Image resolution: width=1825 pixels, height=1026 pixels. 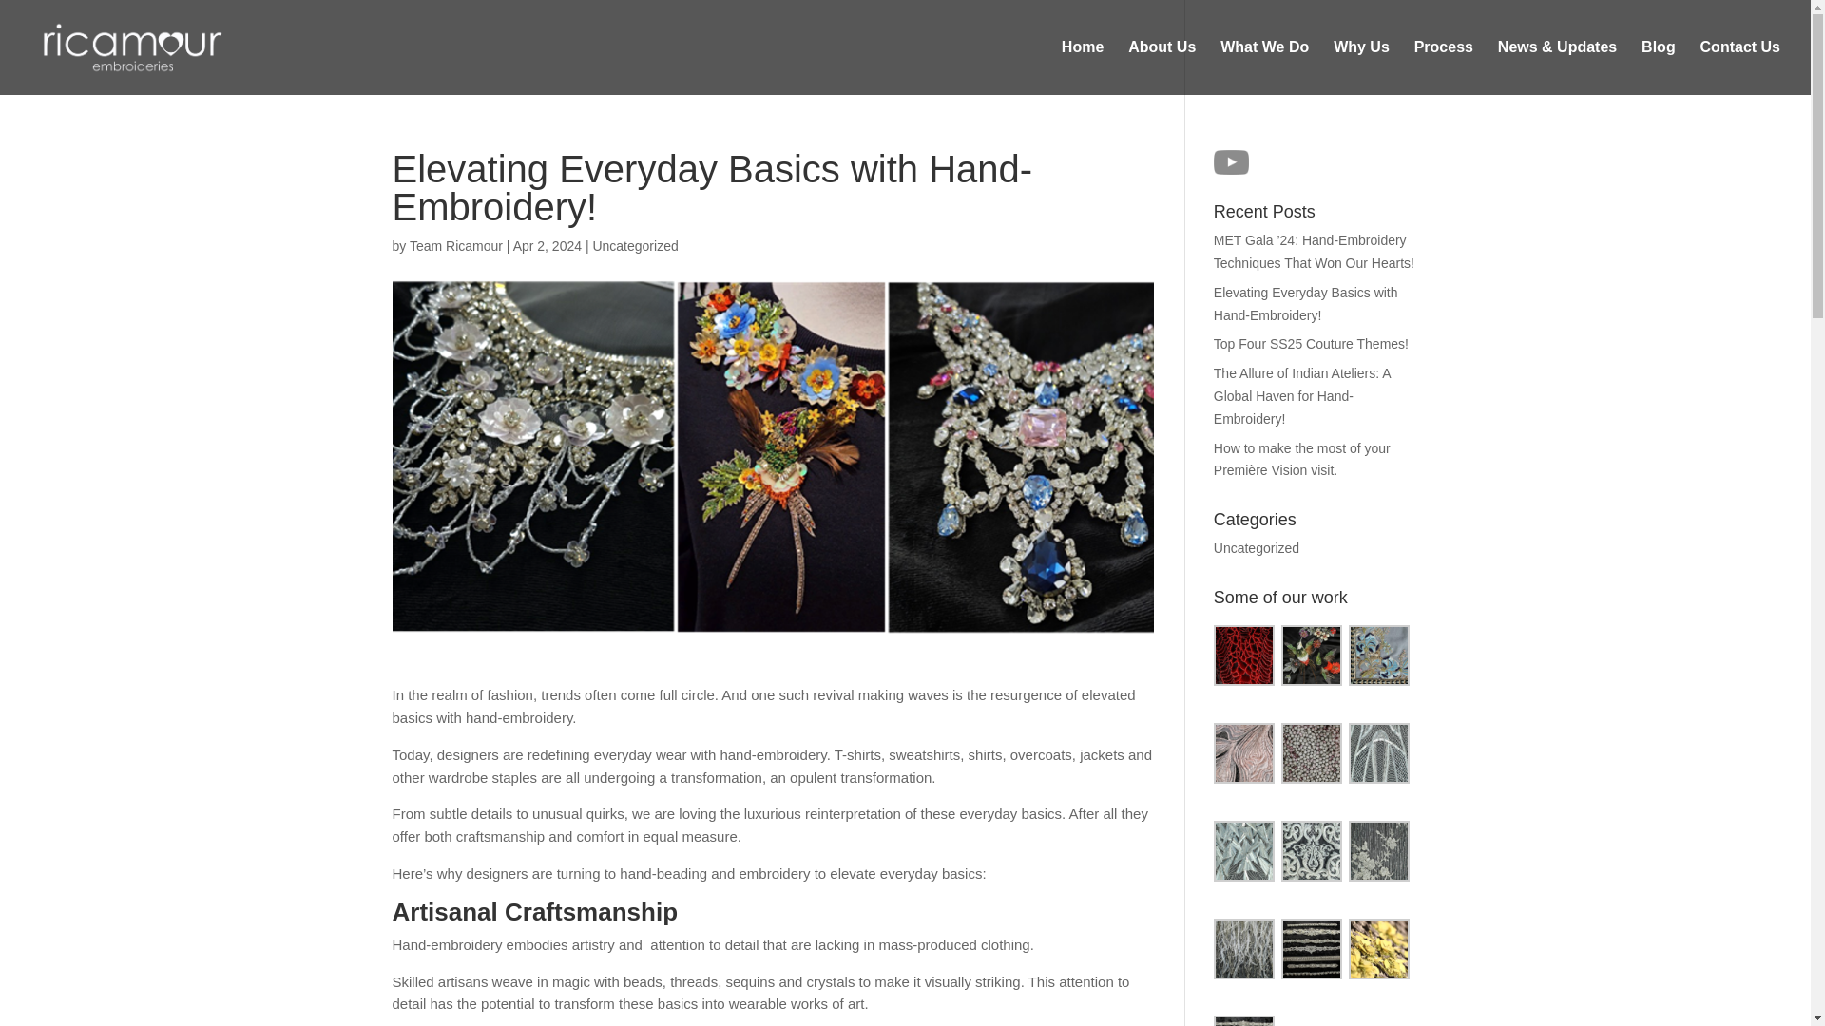 What do you see at coordinates (456, 245) in the screenshot?
I see `Posts by Team Ricamour` at bounding box center [456, 245].